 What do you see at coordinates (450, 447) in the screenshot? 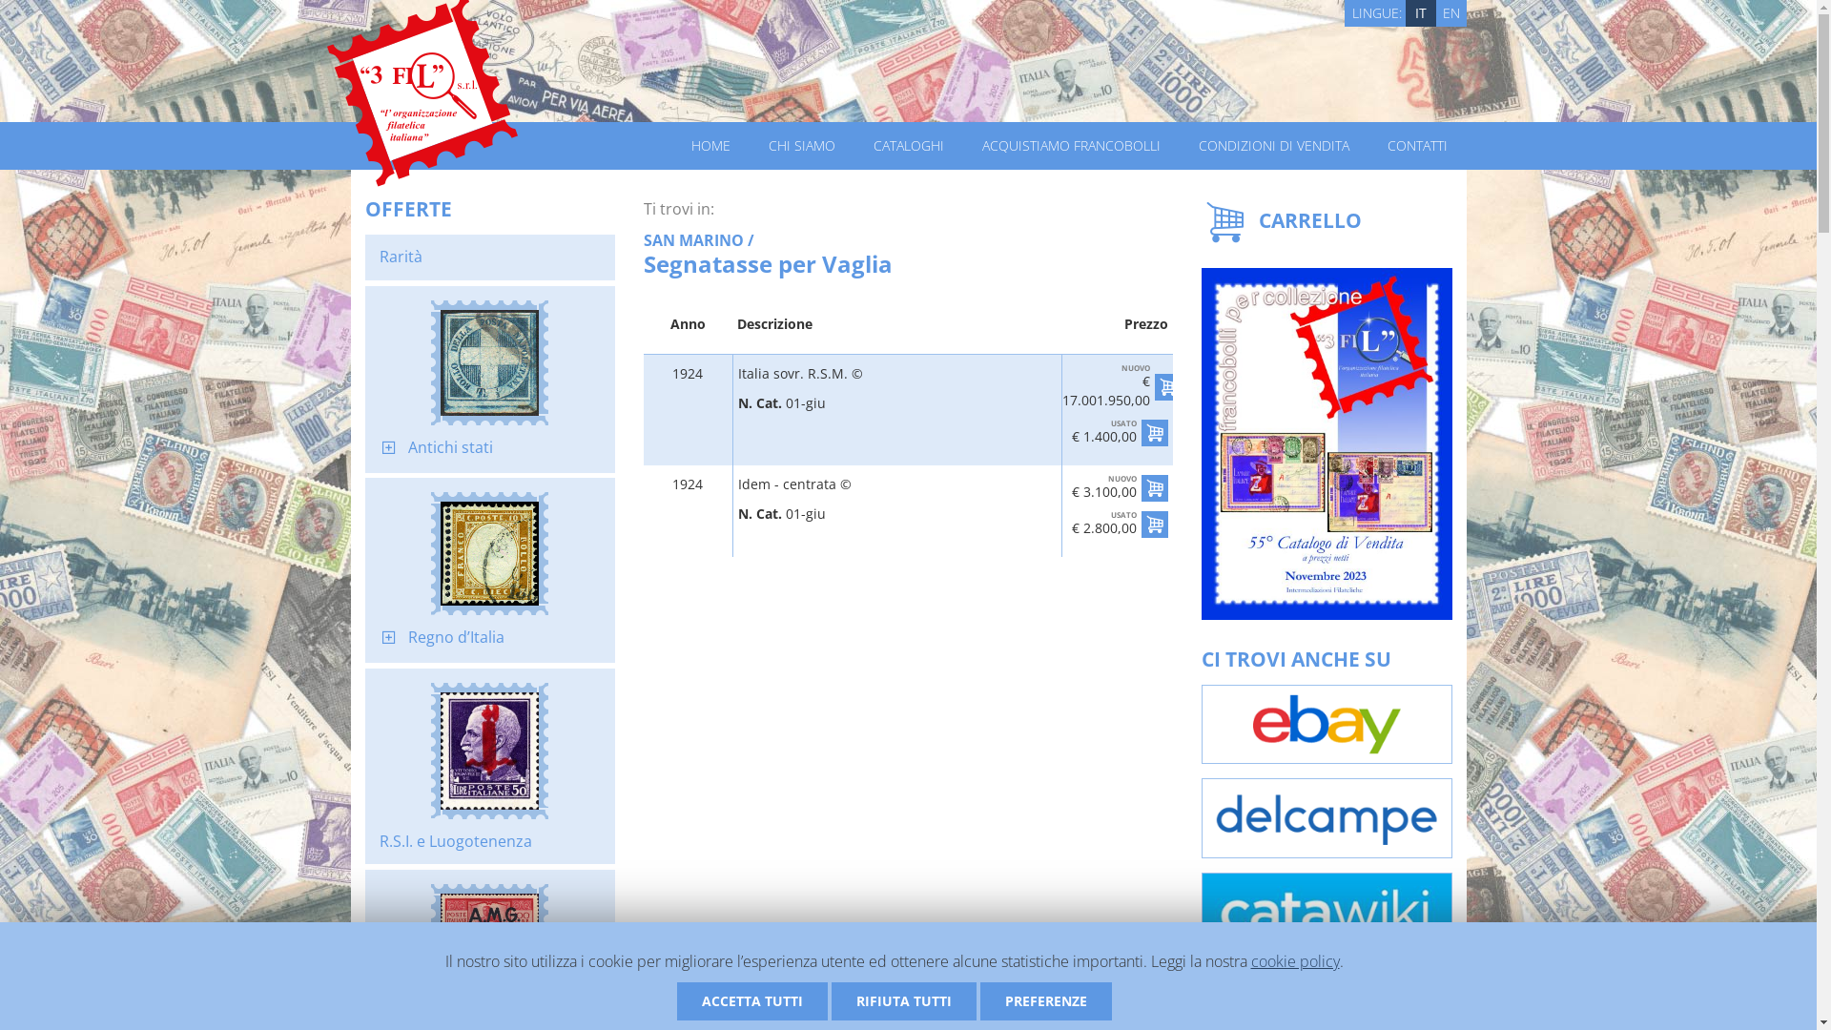
I see `Antichi stati` at bounding box center [450, 447].